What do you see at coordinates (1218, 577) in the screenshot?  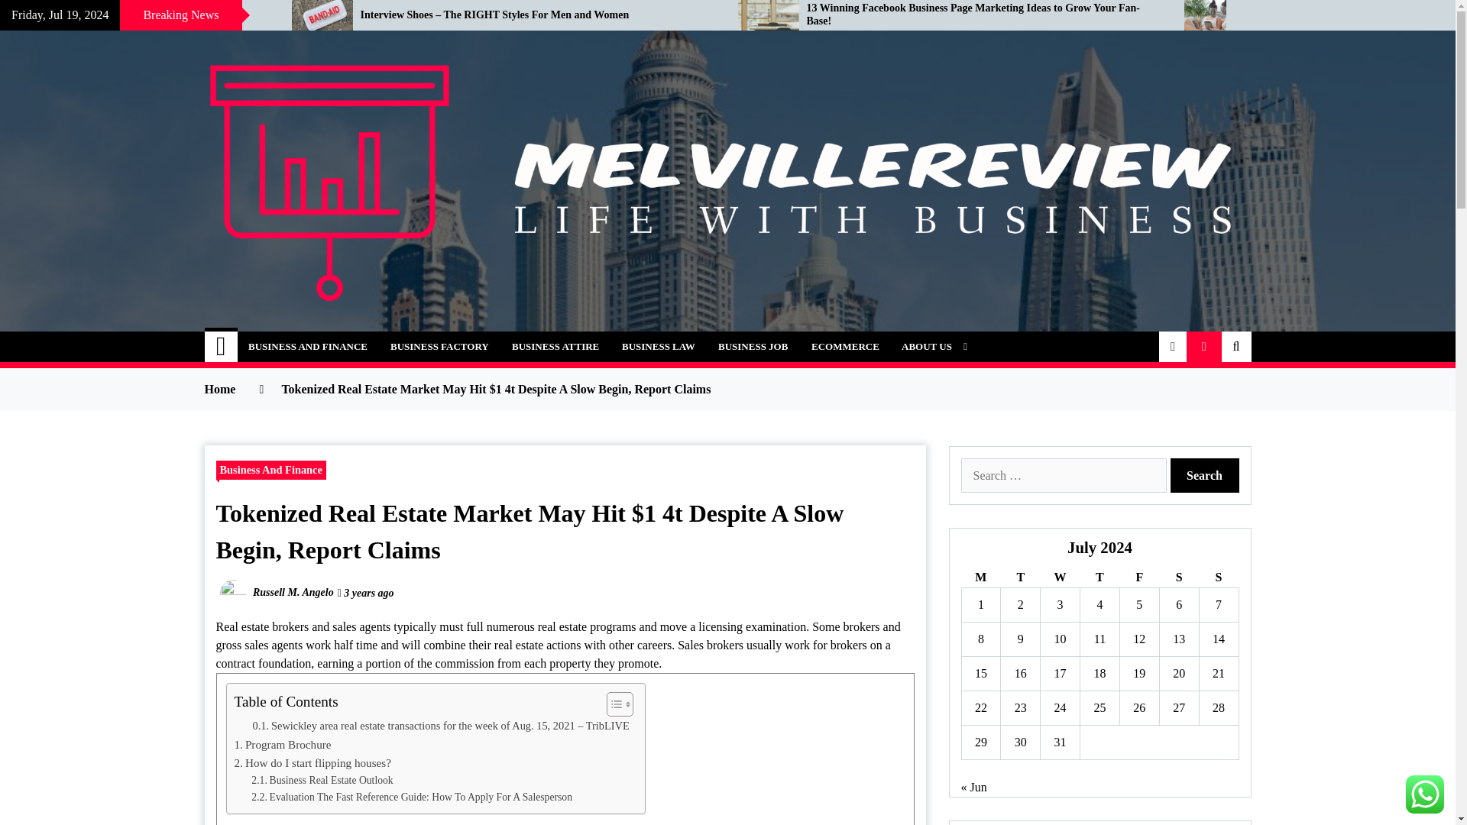 I see `Sunday` at bounding box center [1218, 577].